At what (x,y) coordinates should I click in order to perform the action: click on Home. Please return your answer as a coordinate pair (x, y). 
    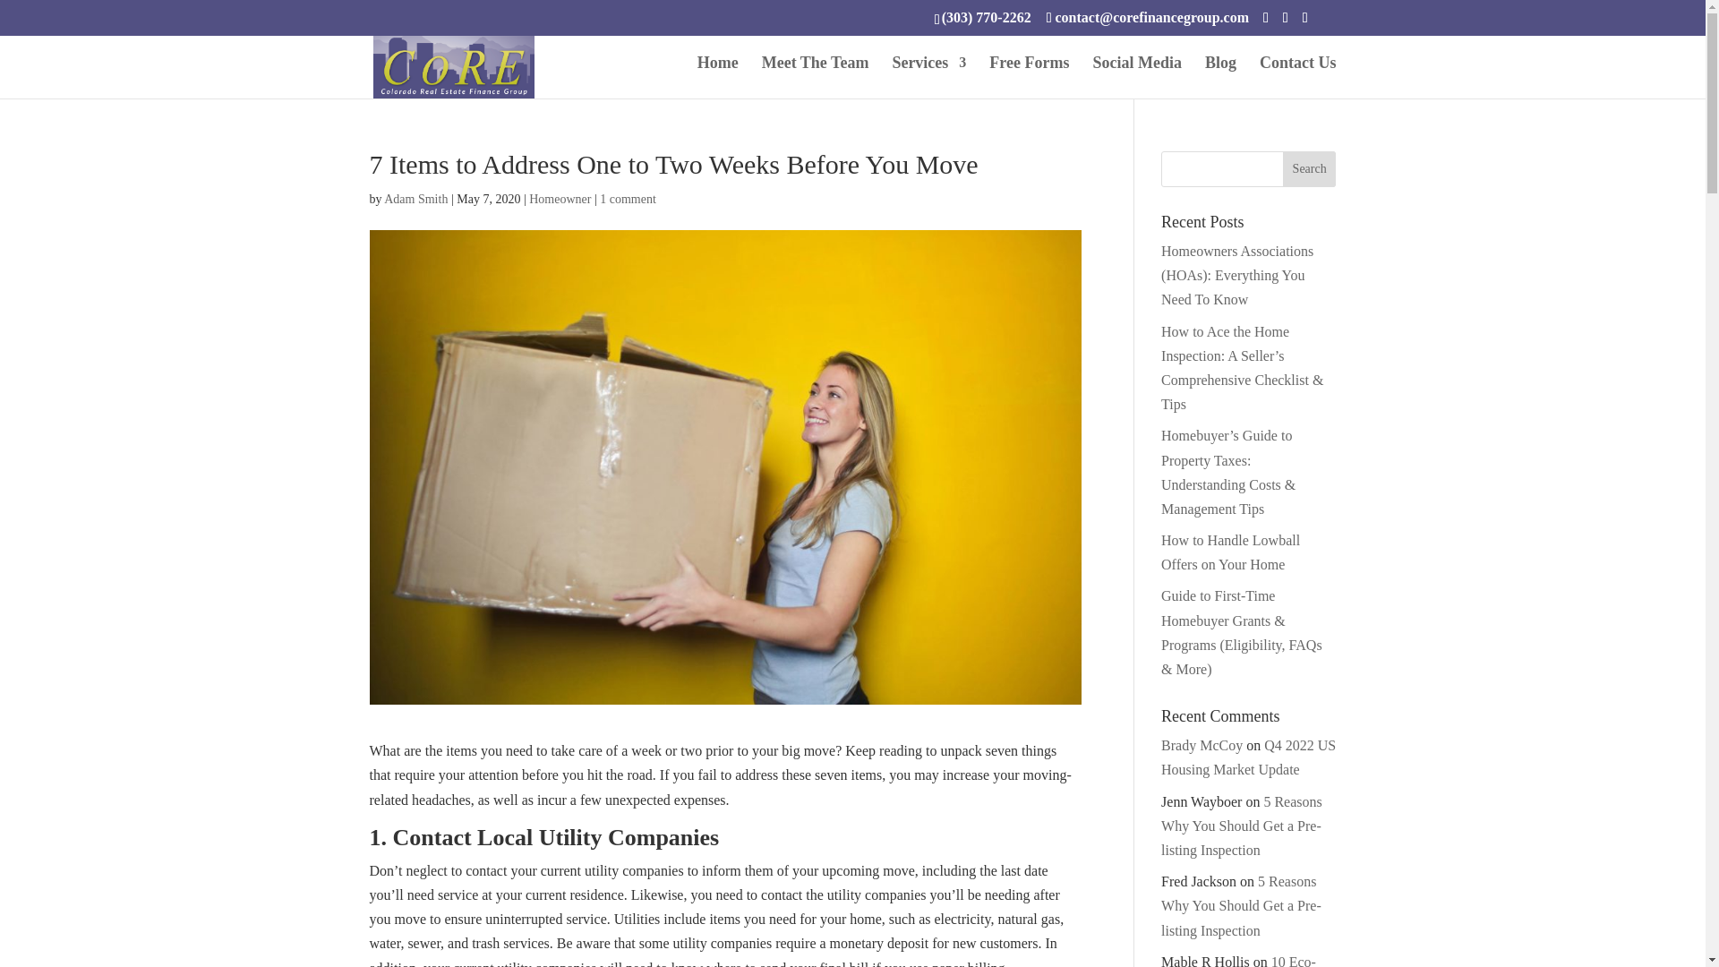
    Looking at the image, I should click on (718, 77).